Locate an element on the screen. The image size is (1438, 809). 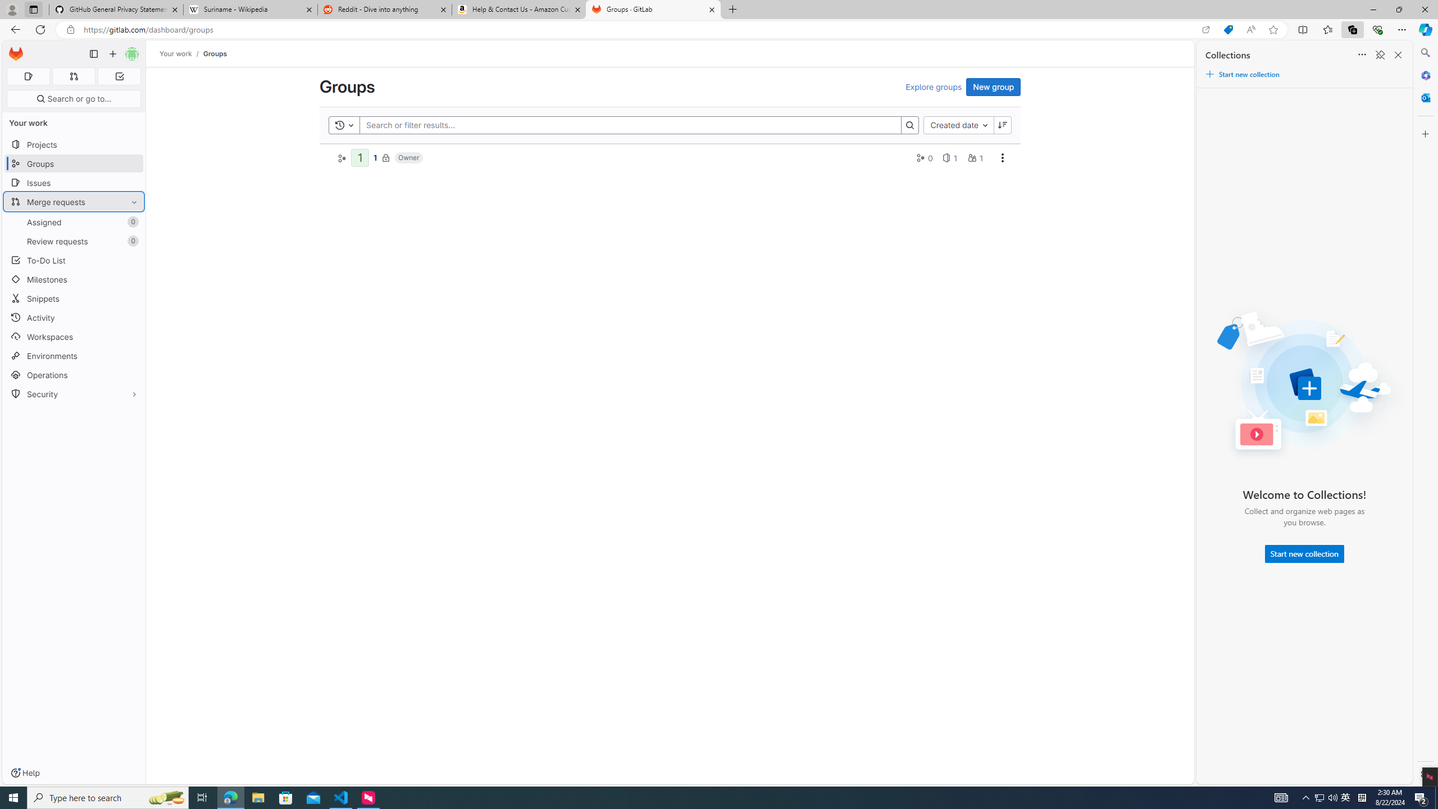
Issues is located at coordinates (74, 183).